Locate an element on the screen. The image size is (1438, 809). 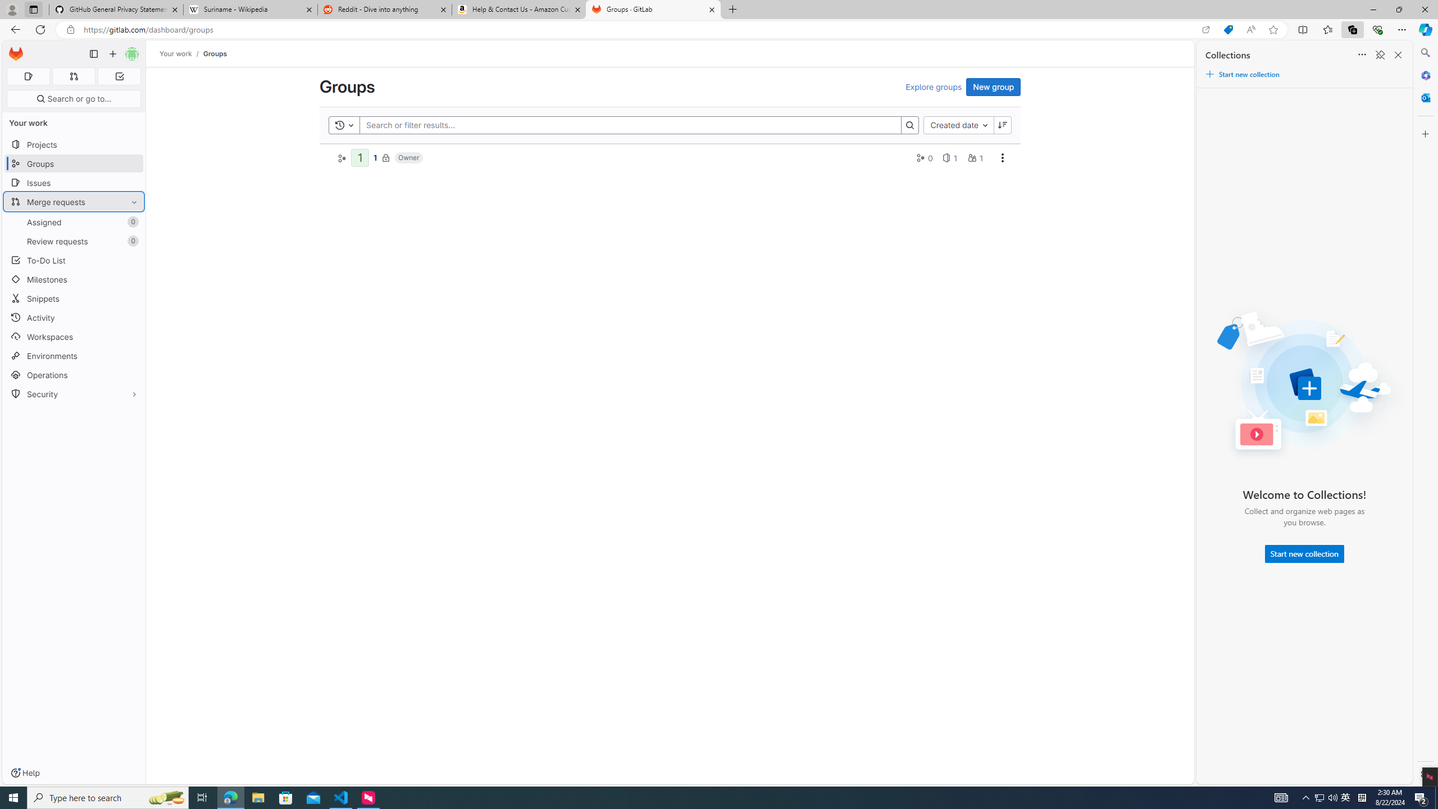
Issues is located at coordinates (74, 183).